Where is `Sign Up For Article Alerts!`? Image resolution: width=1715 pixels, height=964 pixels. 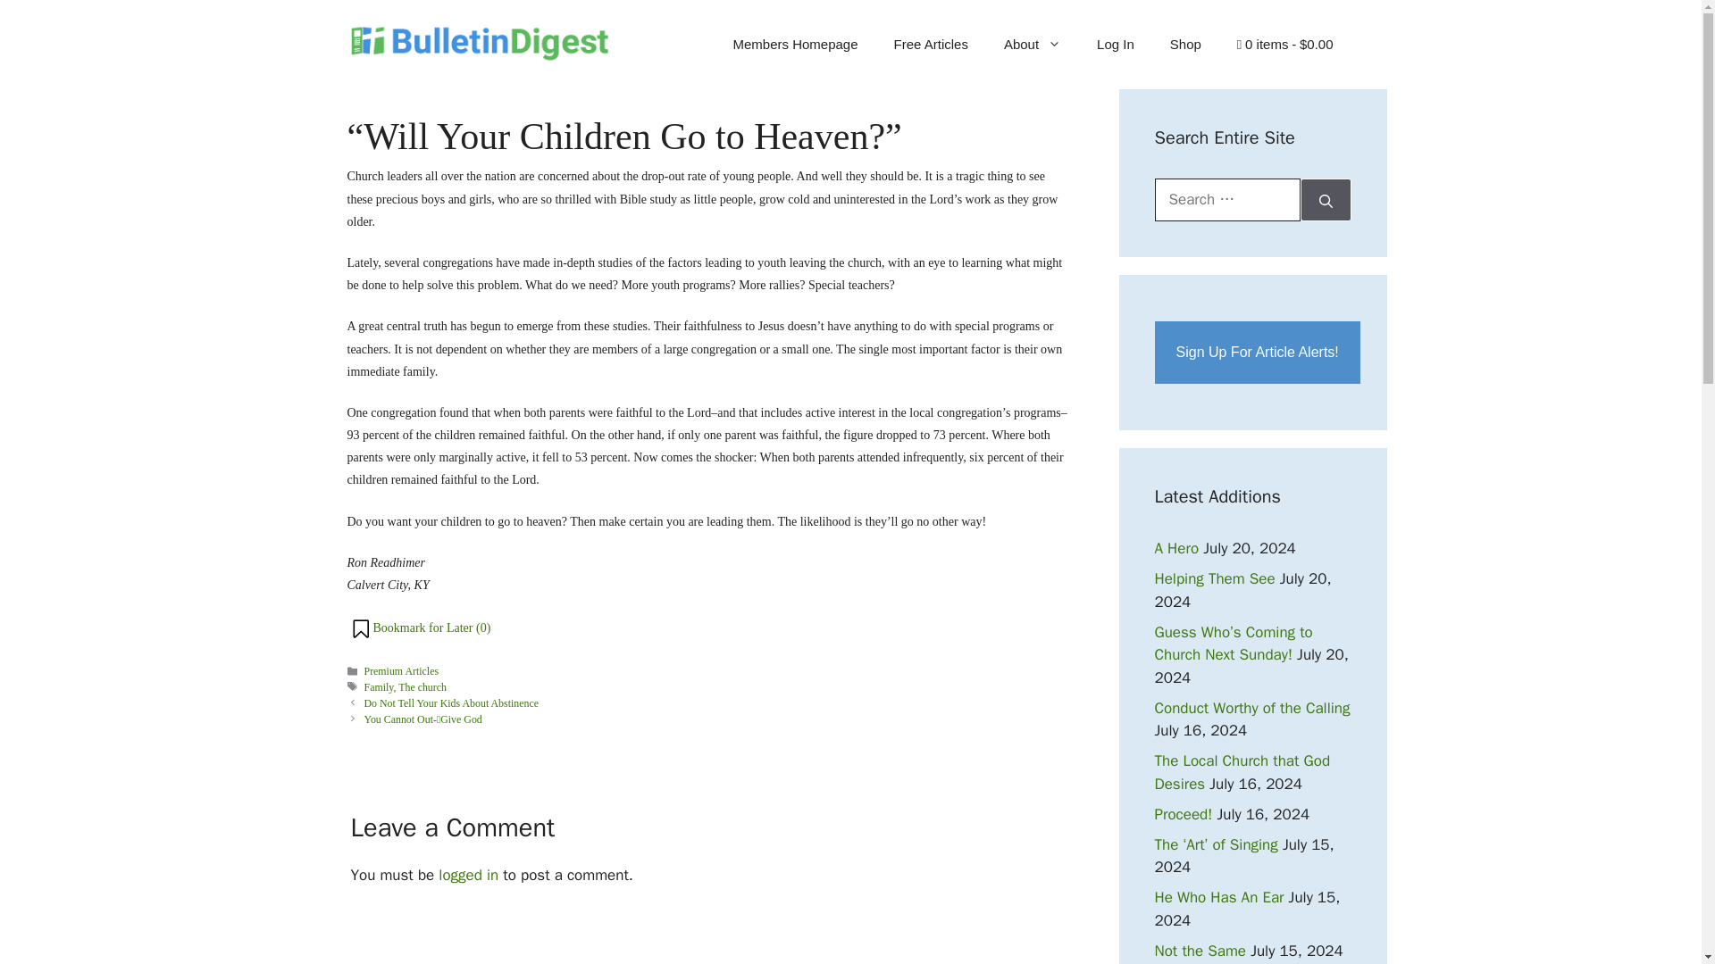
Sign Up For Article Alerts! is located at coordinates (1257, 352).